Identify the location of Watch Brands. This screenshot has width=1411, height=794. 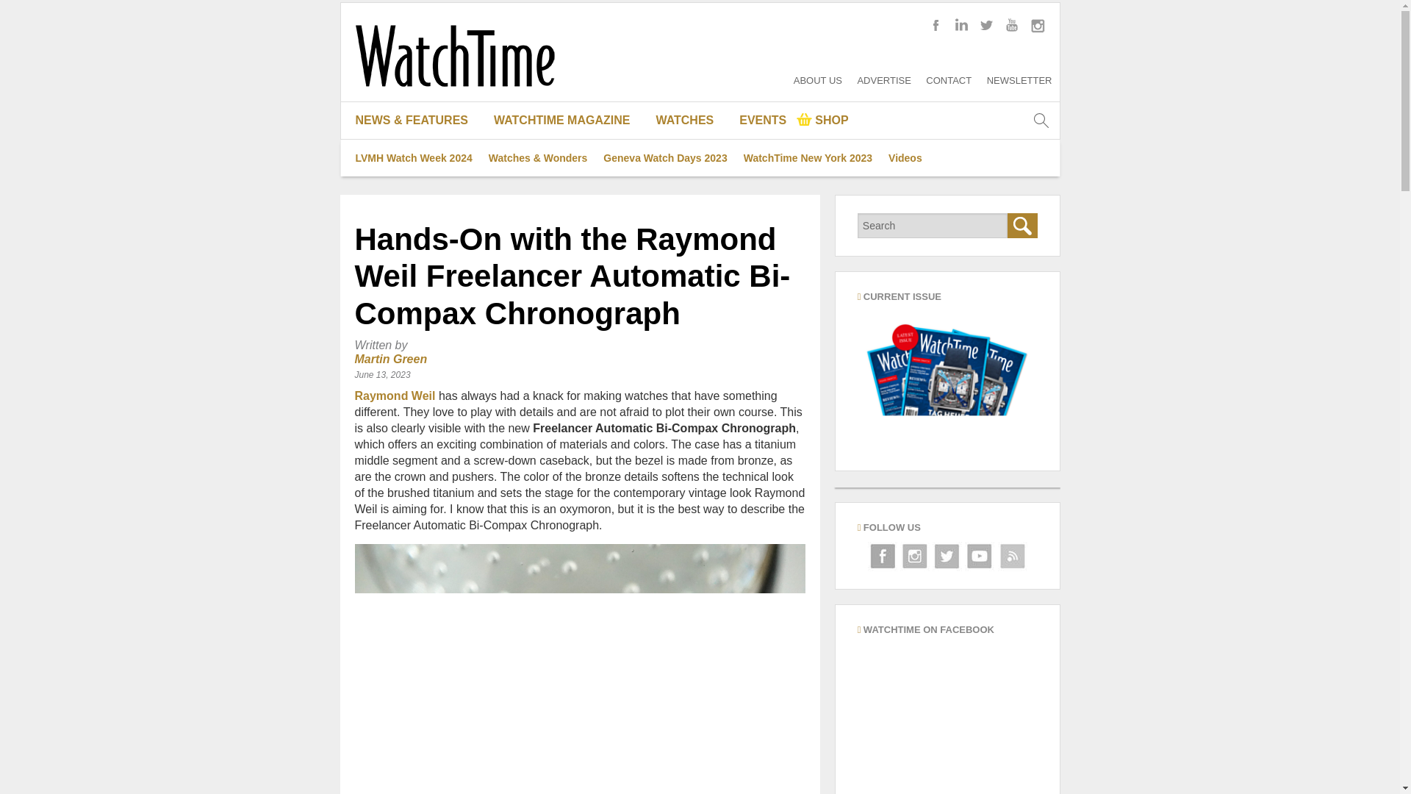
(691, 157).